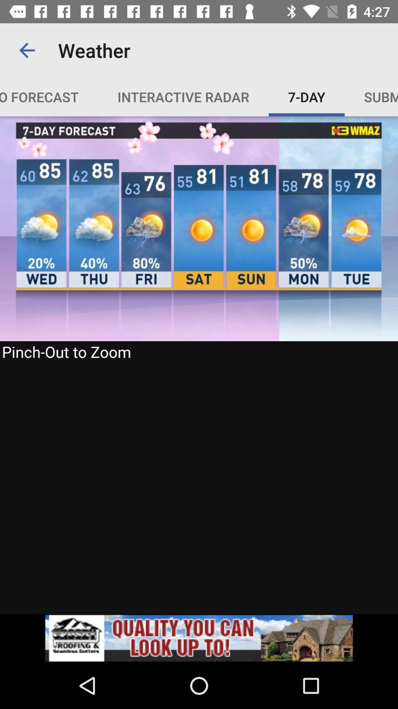  I want to click on expand image, so click(199, 365).